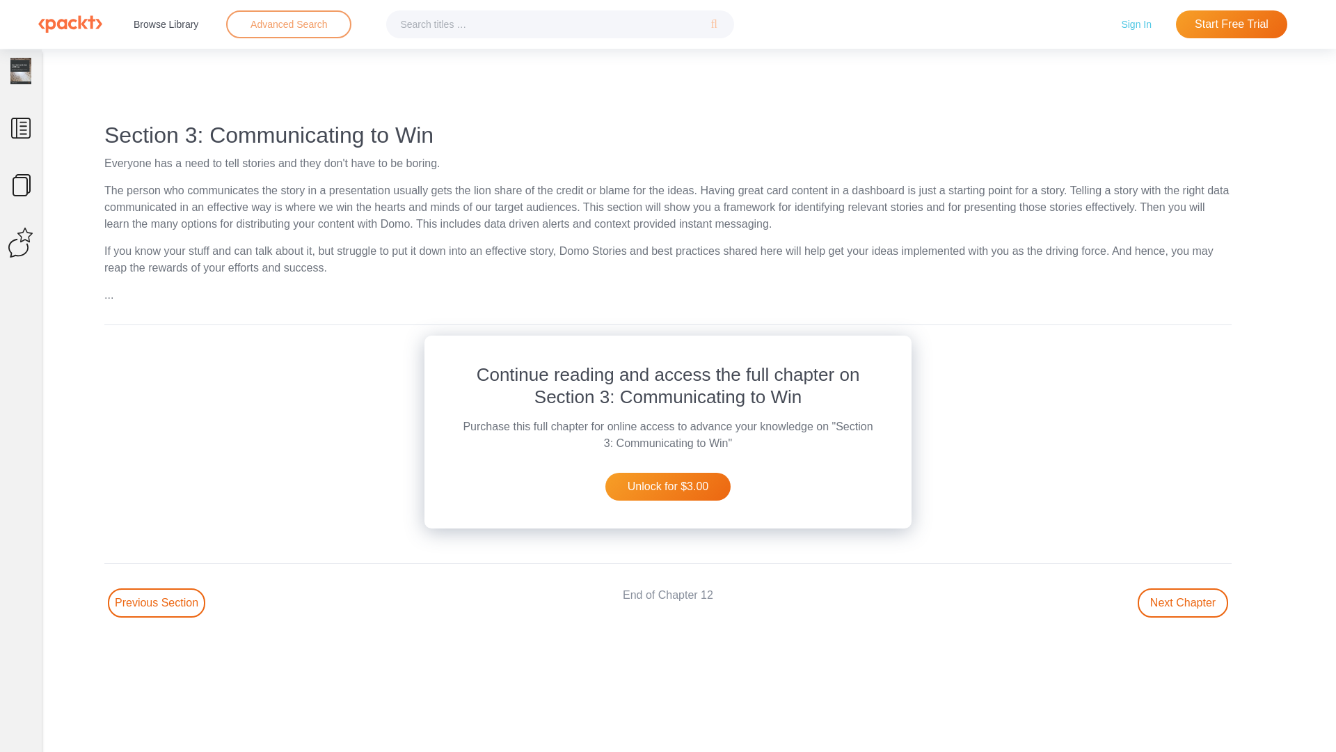 This screenshot has width=1336, height=752. Describe the element at coordinates (1136, 24) in the screenshot. I see `Sign In` at that location.